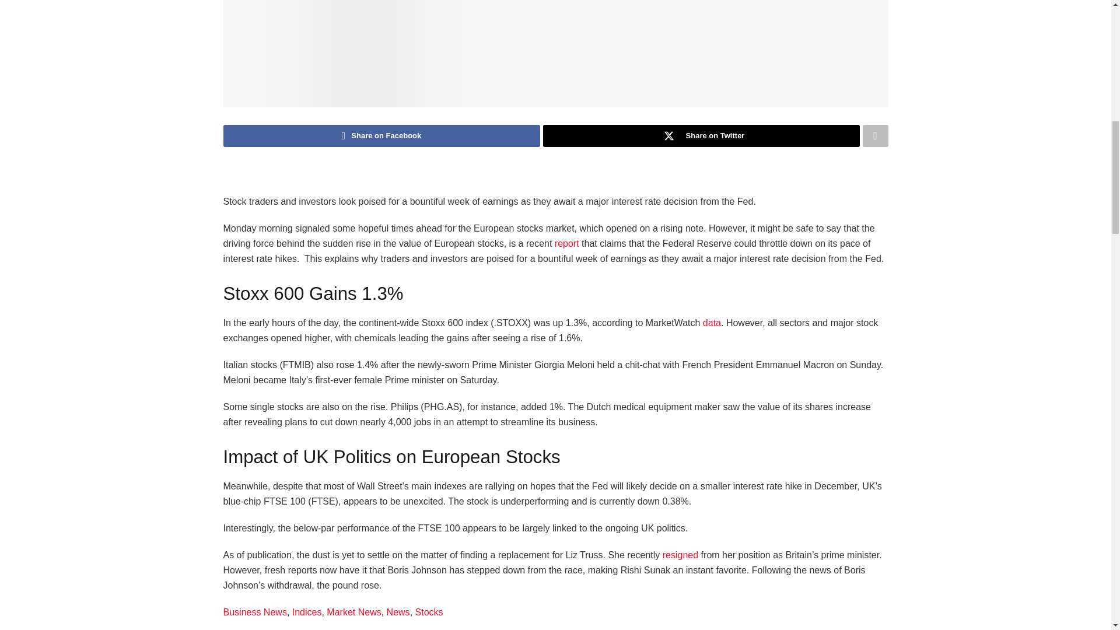 The height and width of the screenshot is (630, 1120). I want to click on View all posts in Business News, so click(254, 612).